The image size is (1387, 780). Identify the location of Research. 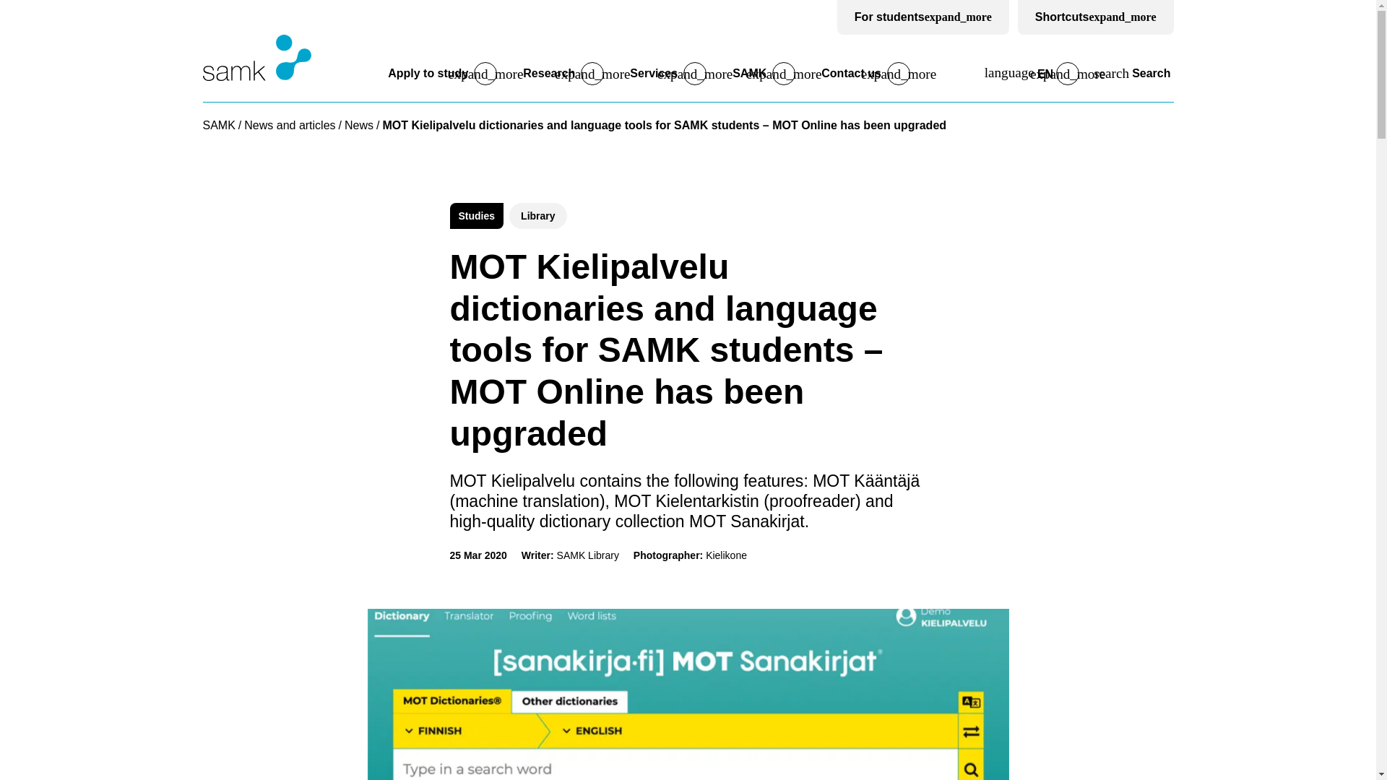
(549, 74).